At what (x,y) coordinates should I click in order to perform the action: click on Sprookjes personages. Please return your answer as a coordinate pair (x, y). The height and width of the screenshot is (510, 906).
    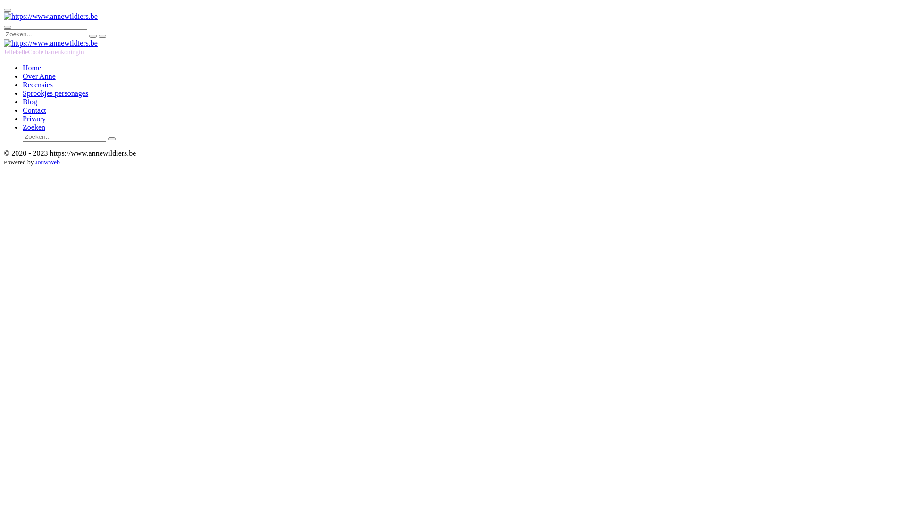
    Looking at the image, I should click on (56, 93).